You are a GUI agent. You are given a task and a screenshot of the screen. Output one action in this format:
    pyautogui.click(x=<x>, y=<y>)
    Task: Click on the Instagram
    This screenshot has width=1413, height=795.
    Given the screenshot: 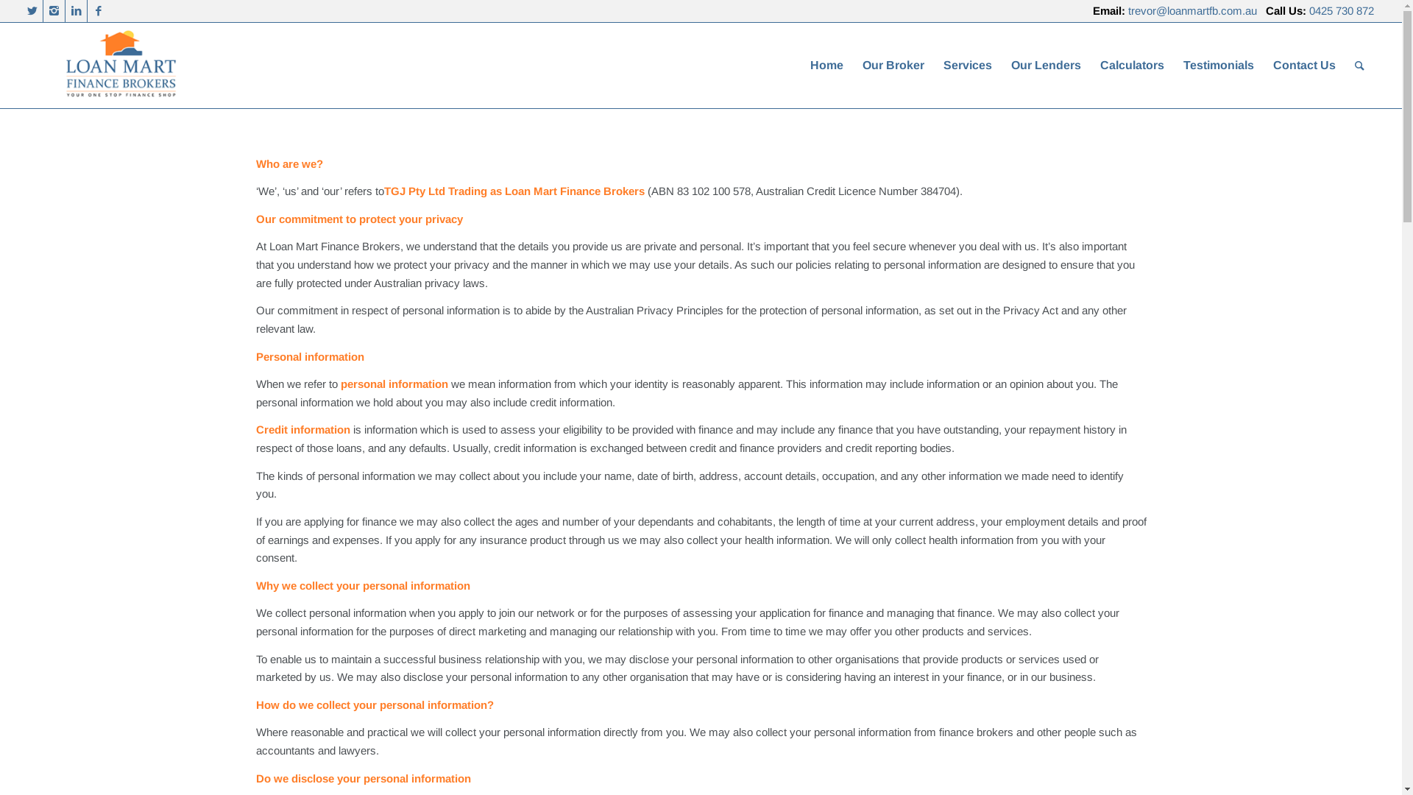 What is the action you would take?
    pyautogui.click(x=54, y=11)
    